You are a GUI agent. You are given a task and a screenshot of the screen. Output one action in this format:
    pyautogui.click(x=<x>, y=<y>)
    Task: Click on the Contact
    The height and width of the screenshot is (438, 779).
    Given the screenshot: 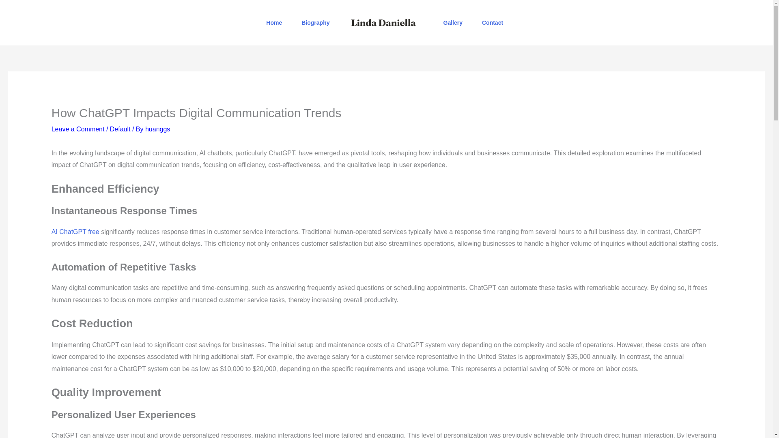 What is the action you would take?
    pyautogui.click(x=492, y=23)
    